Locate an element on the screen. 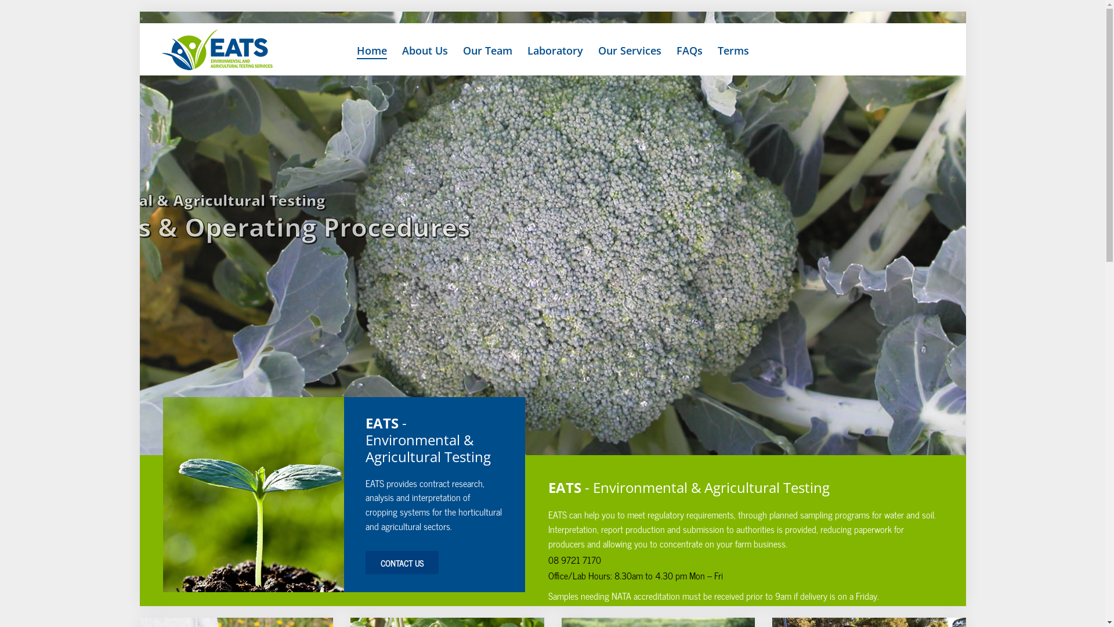 The width and height of the screenshot is (1114, 627). Our Team is located at coordinates (487, 51).